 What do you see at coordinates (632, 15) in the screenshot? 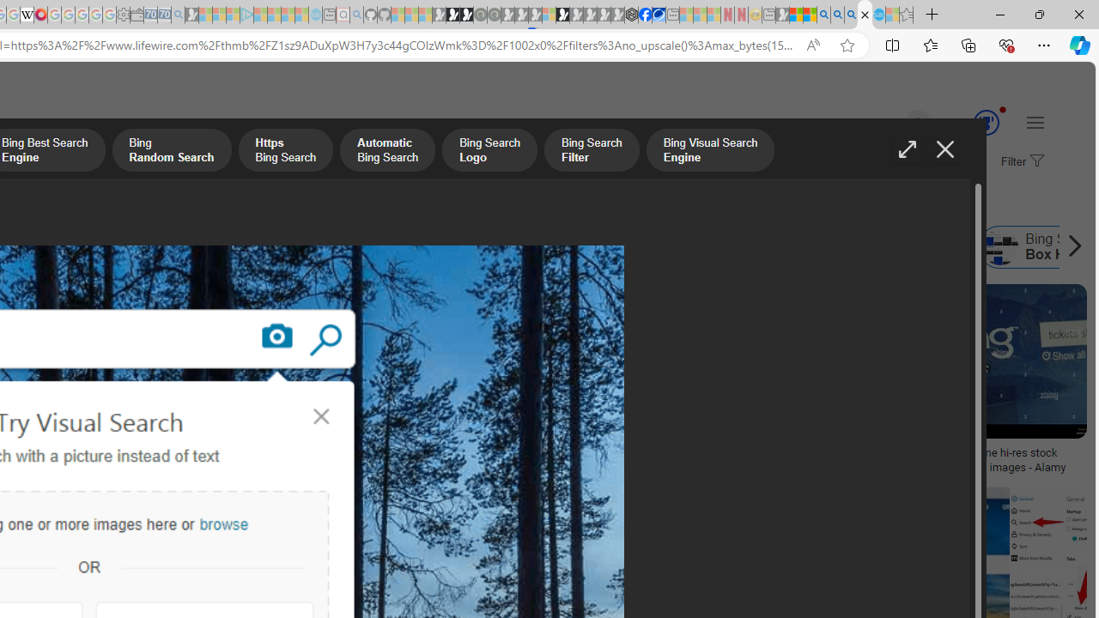
I see `Nordace - Cooler Bags` at bounding box center [632, 15].